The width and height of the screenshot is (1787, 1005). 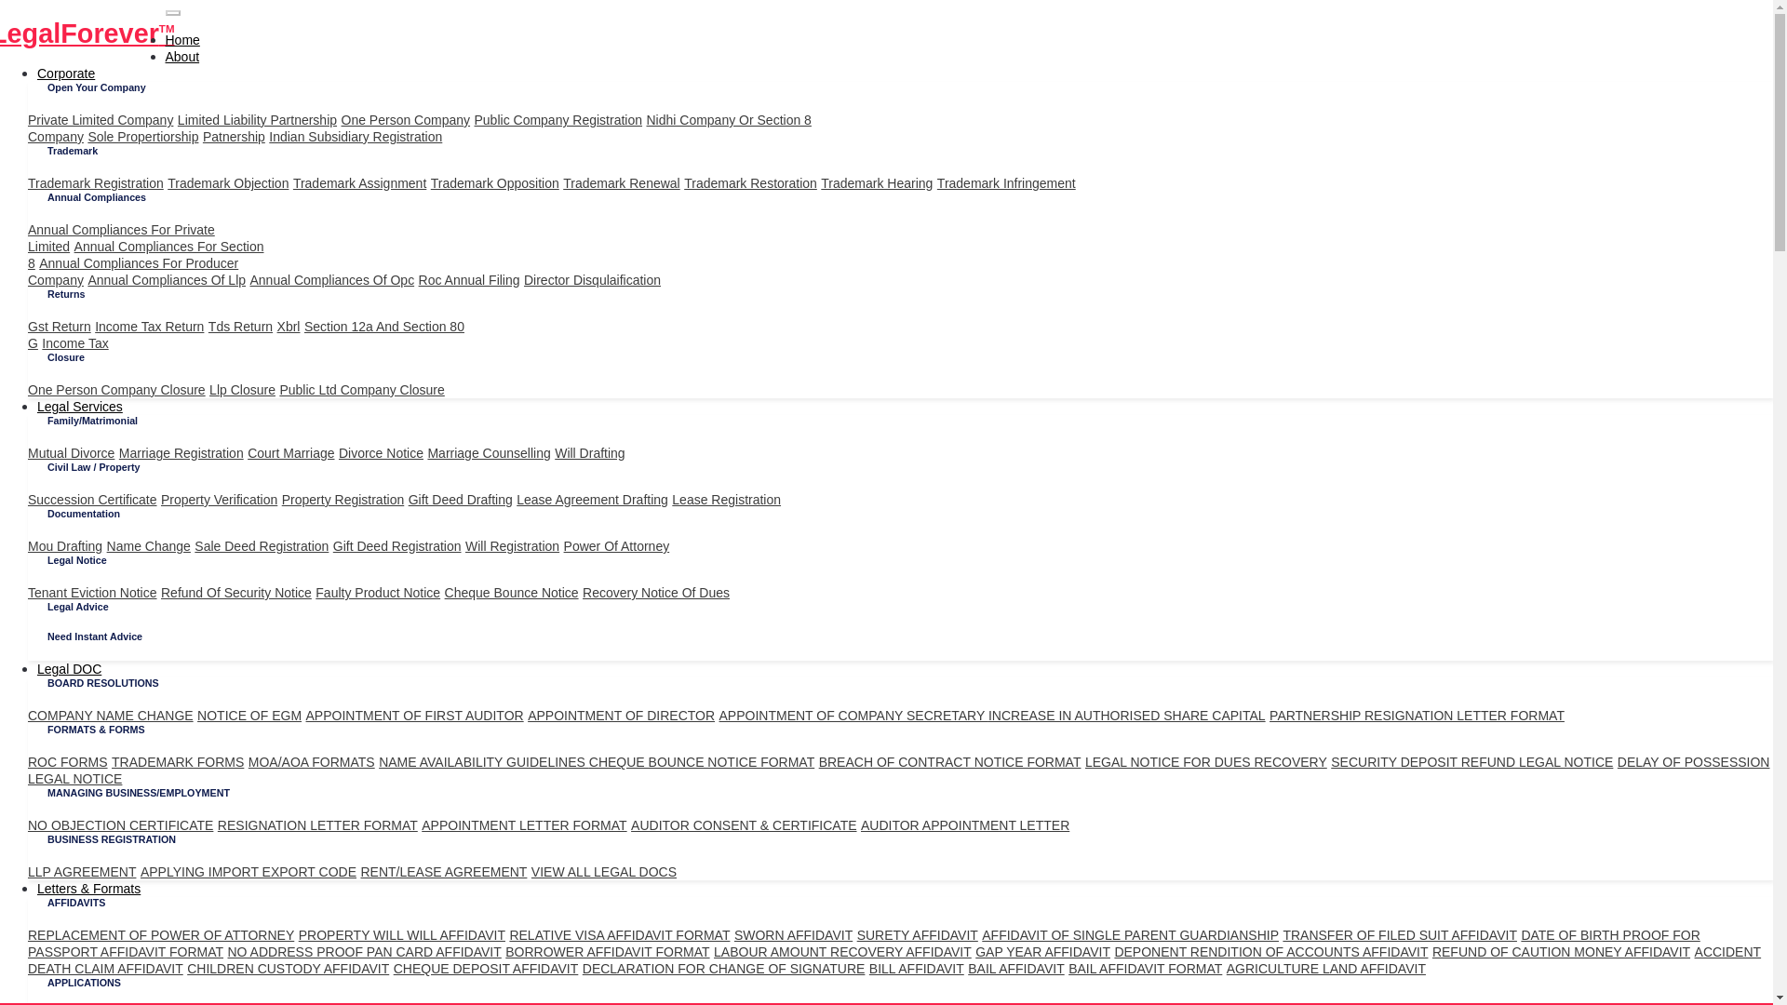 What do you see at coordinates (227, 183) in the screenshot?
I see `Llp Closure` at bounding box center [227, 183].